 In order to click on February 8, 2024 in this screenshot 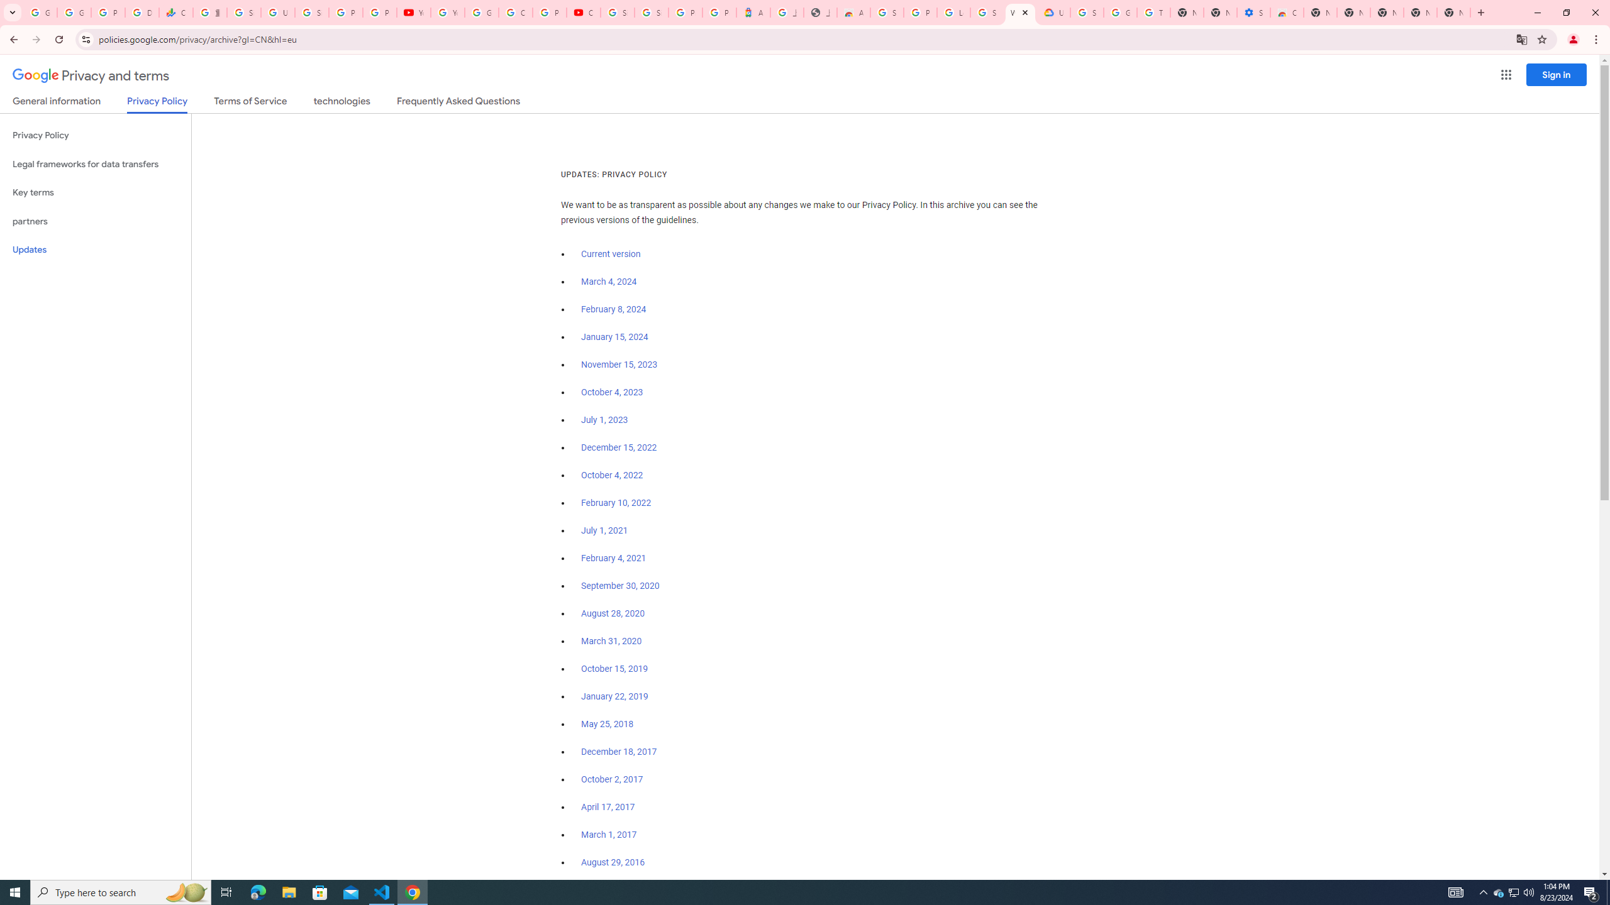, I will do `click(614, 309)`.